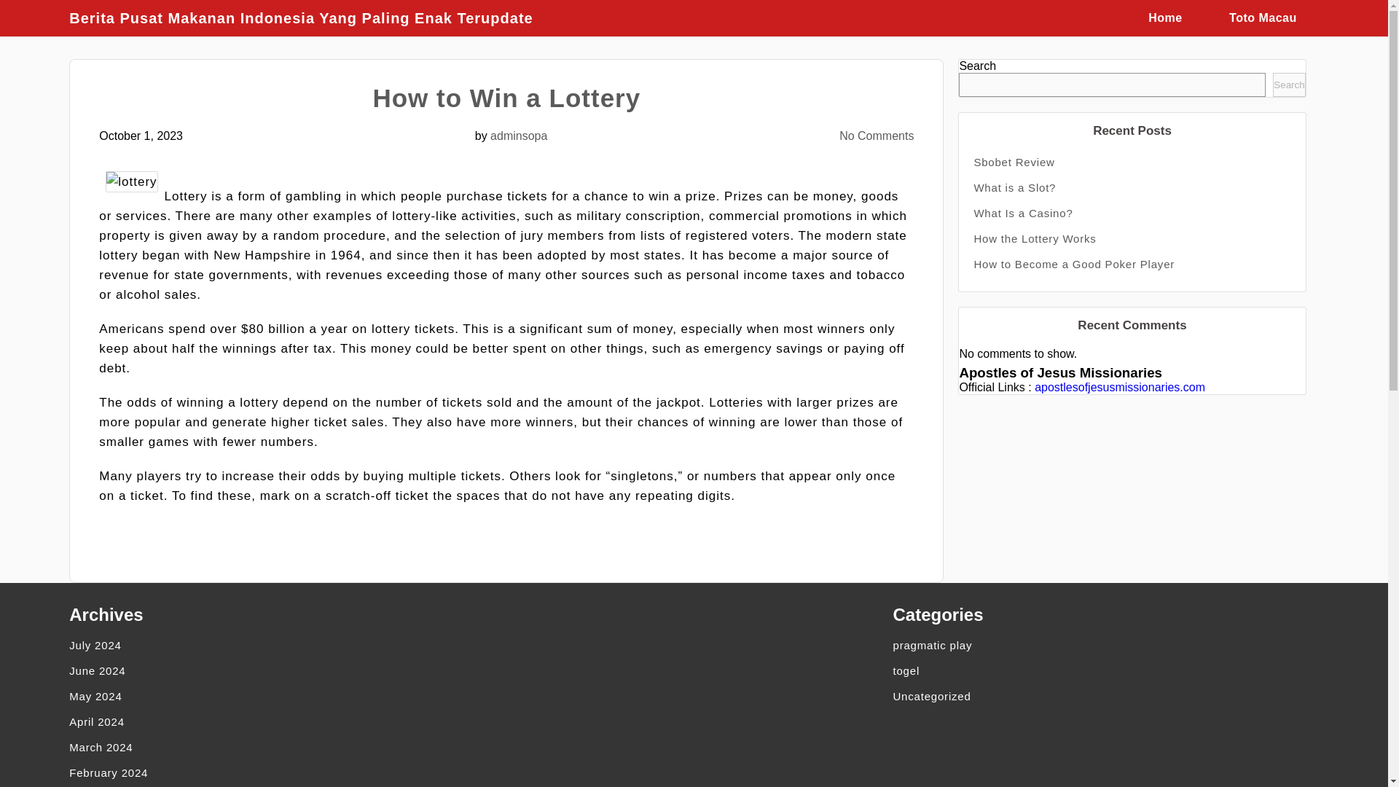  Describe the element at coordinates (307, 17) in the screenshot. I see `Berita Pusat Makanan Indonesia Yang Paling Enak Terupdate` at that location.